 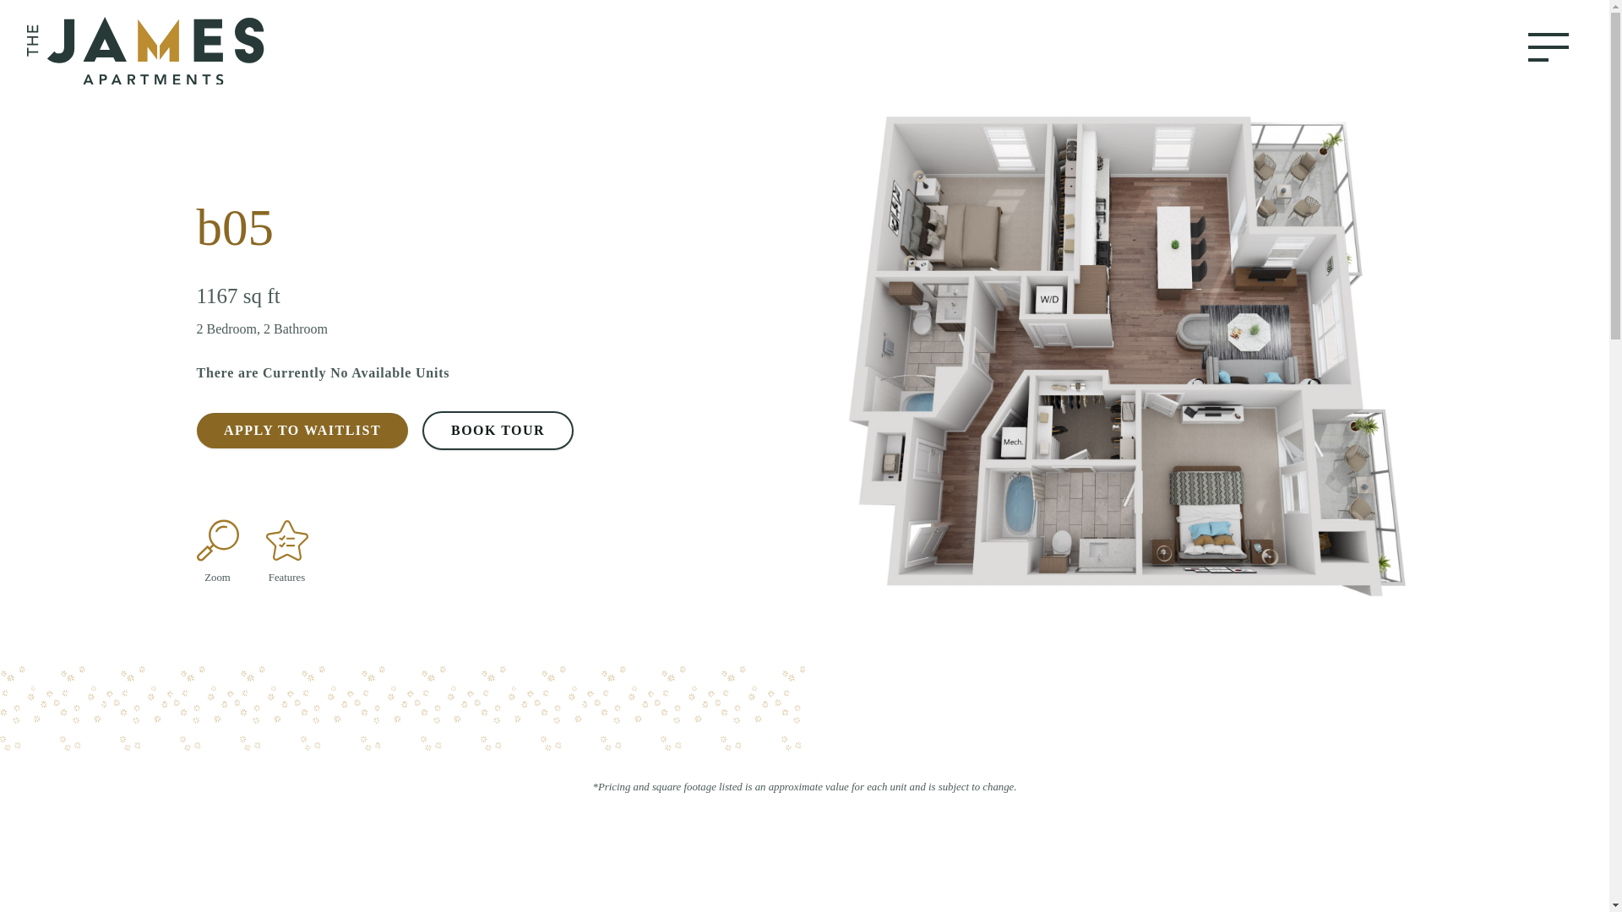 I want to click on BOOK TOUR, so click(x=498, y=431).